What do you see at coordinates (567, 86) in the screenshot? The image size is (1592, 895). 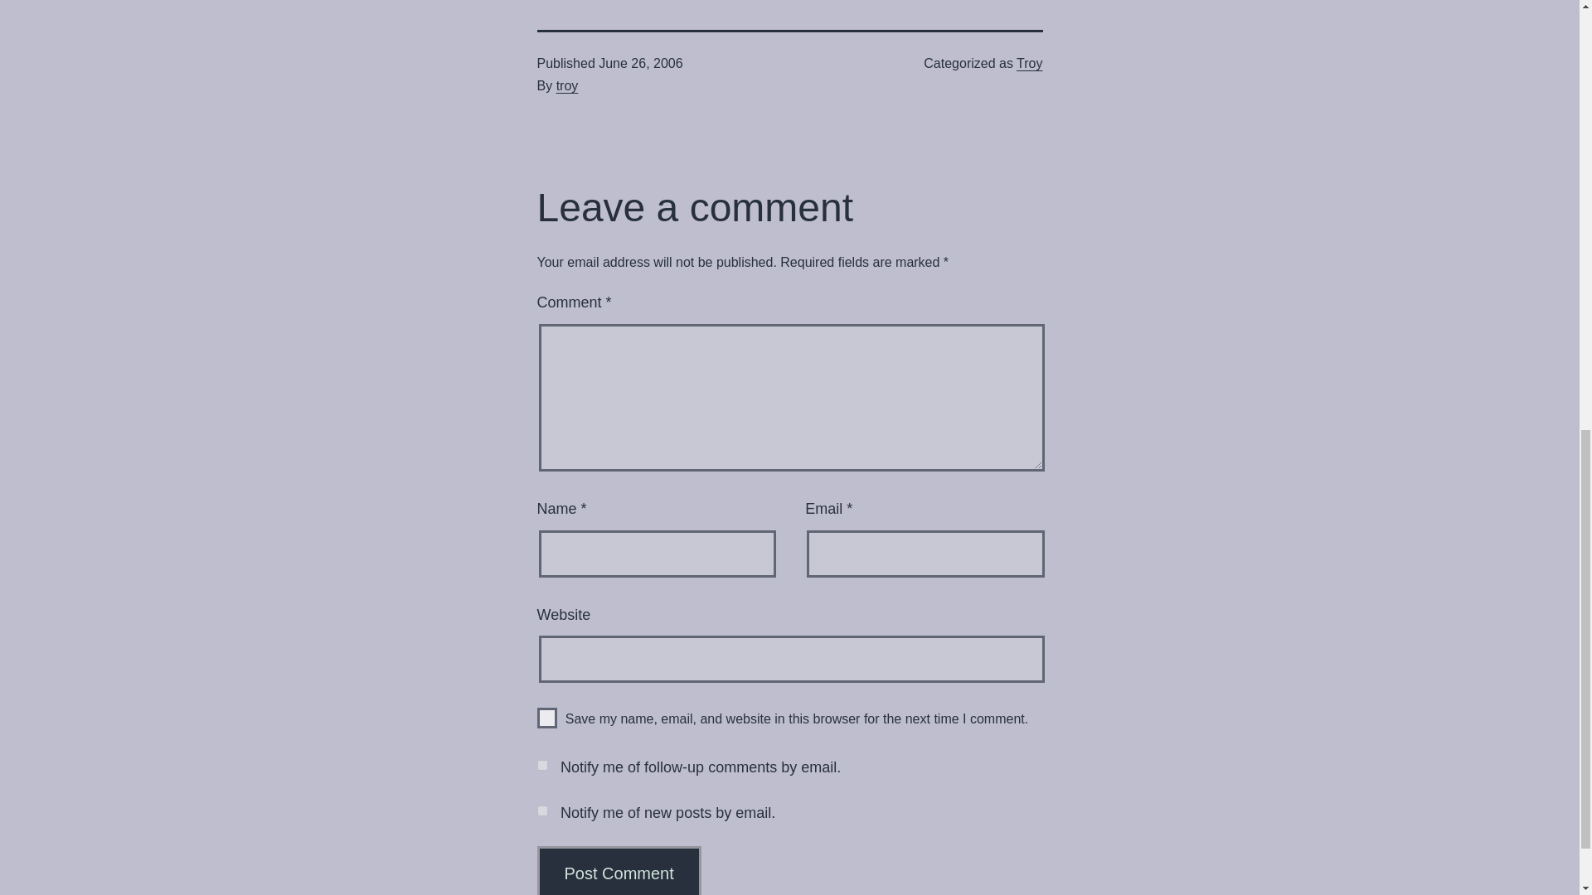 I see `troy` at bounding box center [567, 86].